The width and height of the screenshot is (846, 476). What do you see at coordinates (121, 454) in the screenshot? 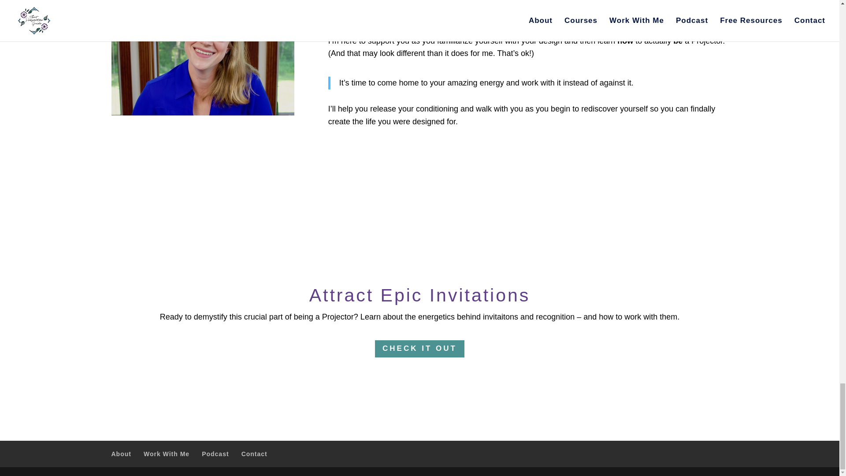
I see `About` at bounding box center [121, 454].